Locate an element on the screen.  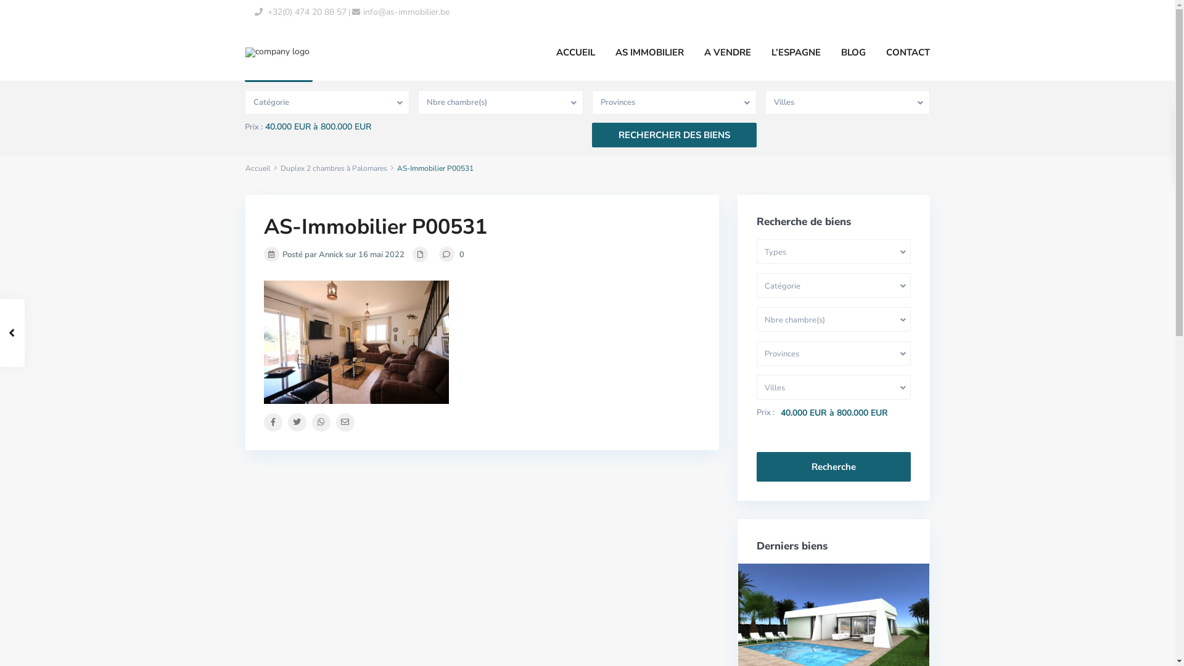
Recherche is located at coordinates (833, 467).